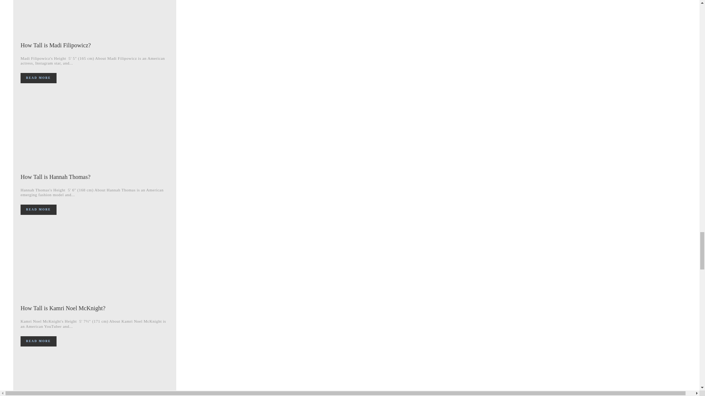 The height and width of the screenshot is (396, 705). I want to click on Read more, so click(38, 341).